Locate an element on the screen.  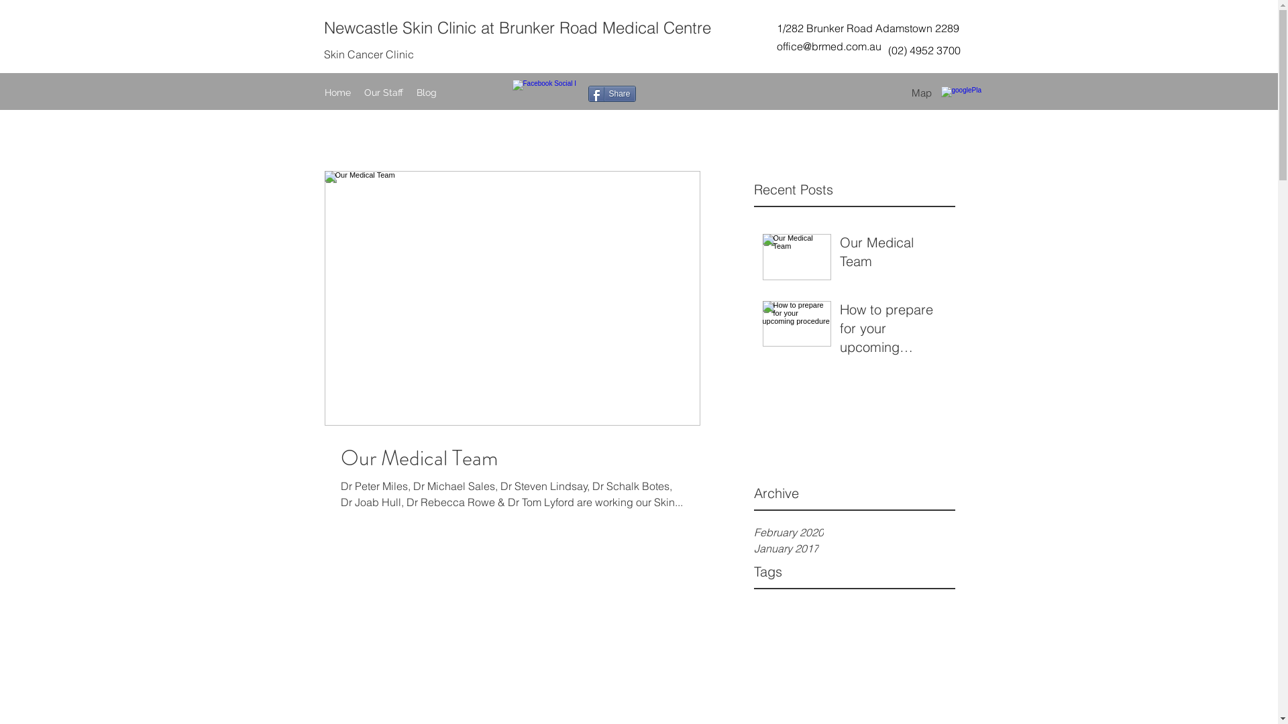
Facebook Like is located at coordinates (811, 101).